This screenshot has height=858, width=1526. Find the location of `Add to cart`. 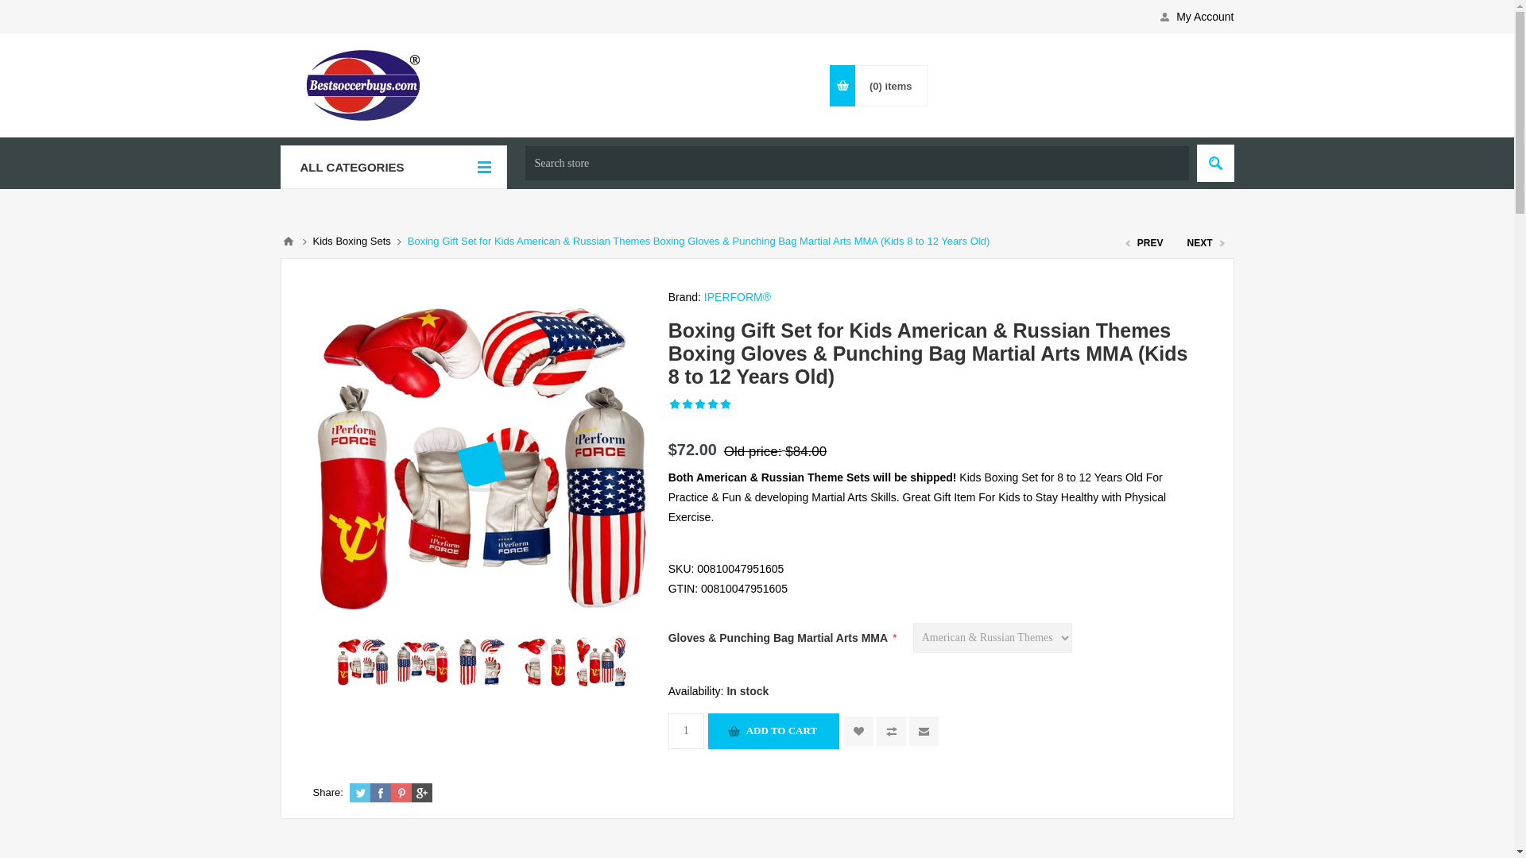

Add to cart is located at coordinates (773, 731).